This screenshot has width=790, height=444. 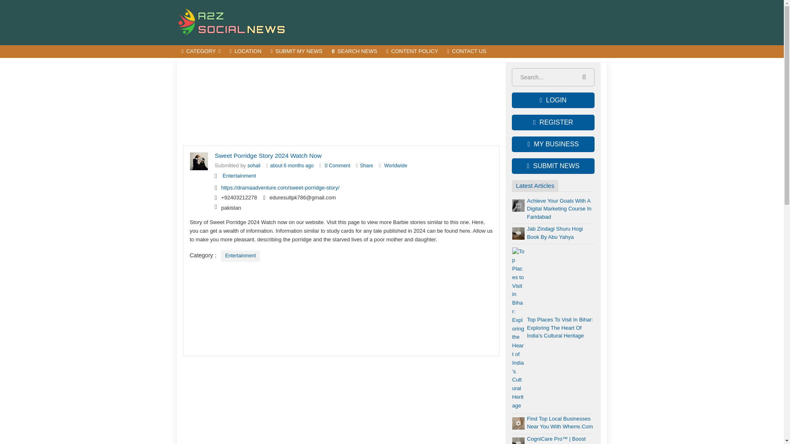 What do you see at coordinates (366, 166) in the screenshot?
I see `Share` at bounding box center [366, 166].